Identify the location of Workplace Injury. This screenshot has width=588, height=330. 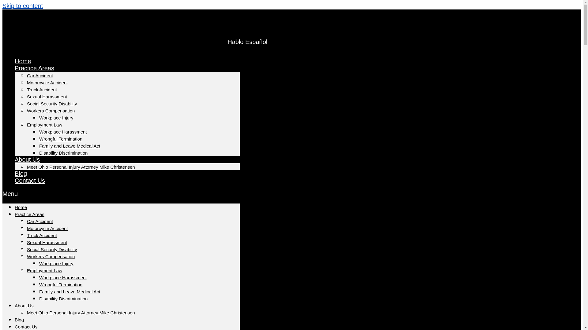
(56, 118).